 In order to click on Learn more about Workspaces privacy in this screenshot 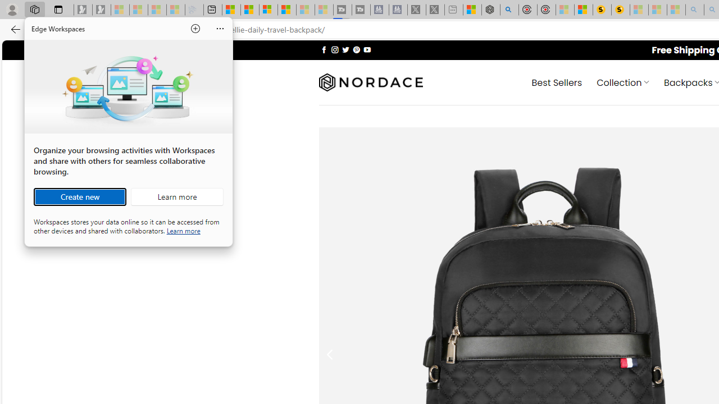, I will do `click(183, 230)`.